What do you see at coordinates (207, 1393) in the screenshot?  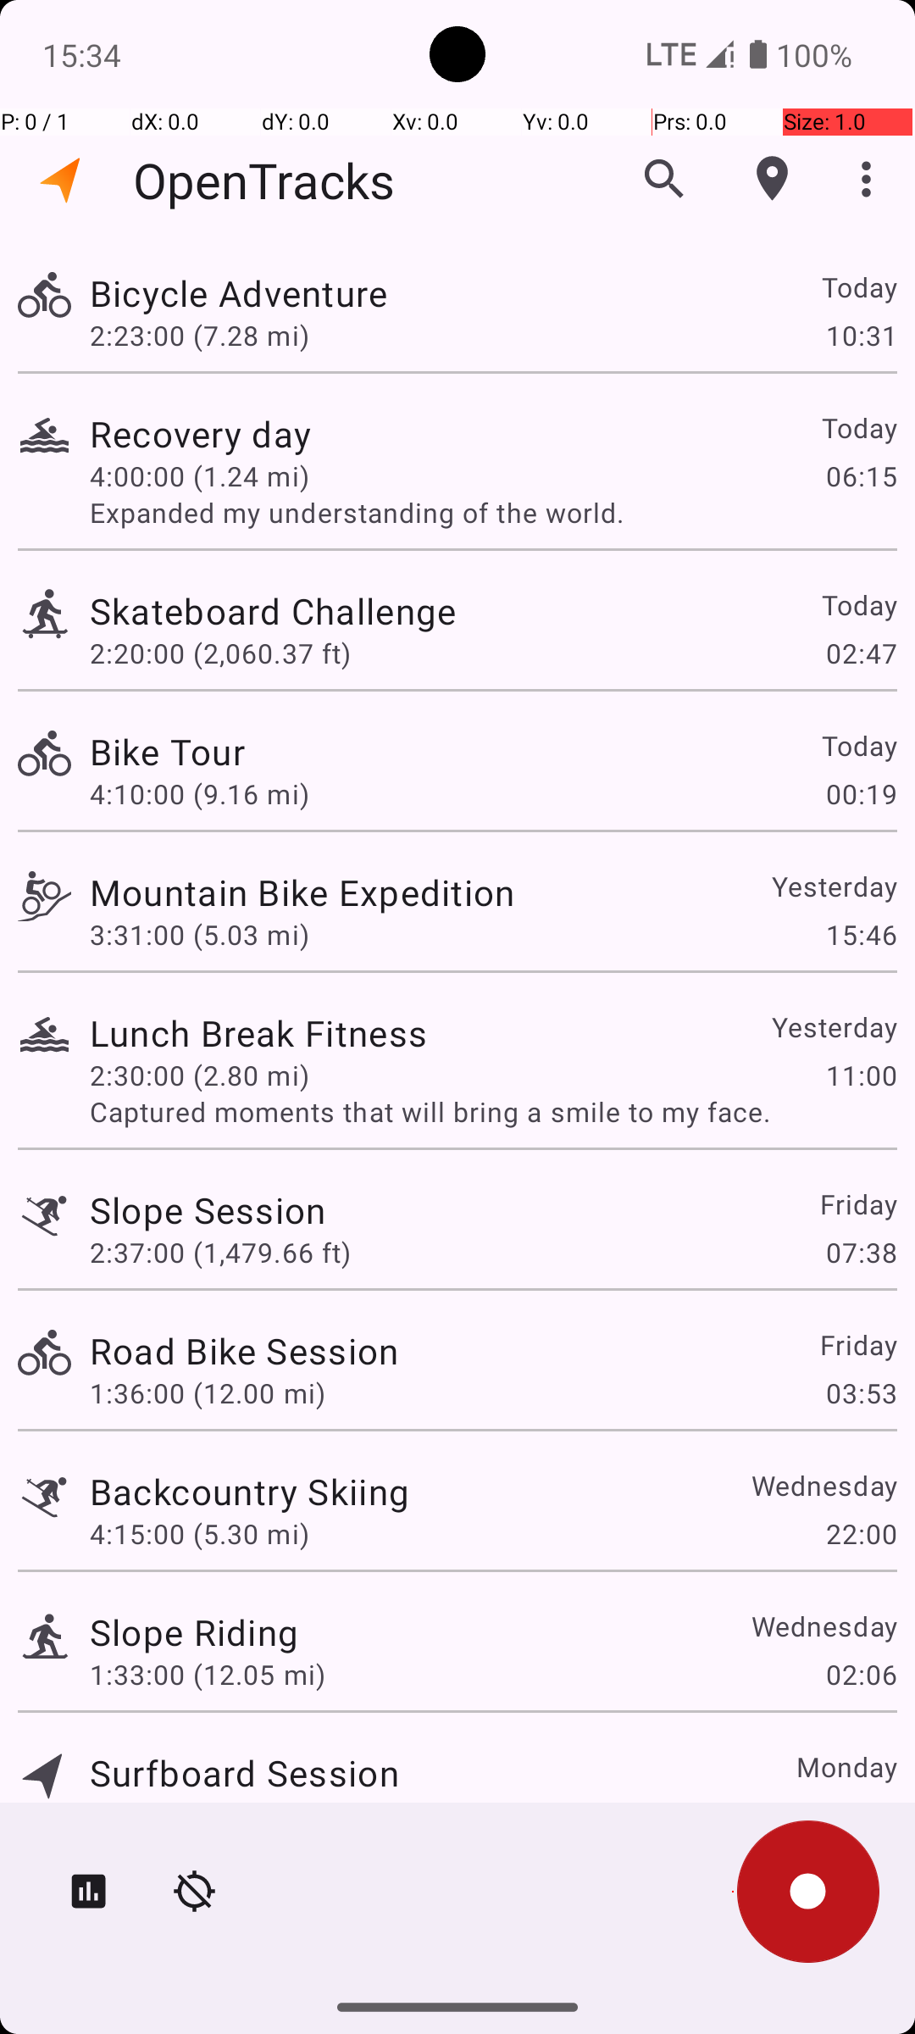 I see `1:36:00 (12.00 mi)` at bounding box center [207, 1393].